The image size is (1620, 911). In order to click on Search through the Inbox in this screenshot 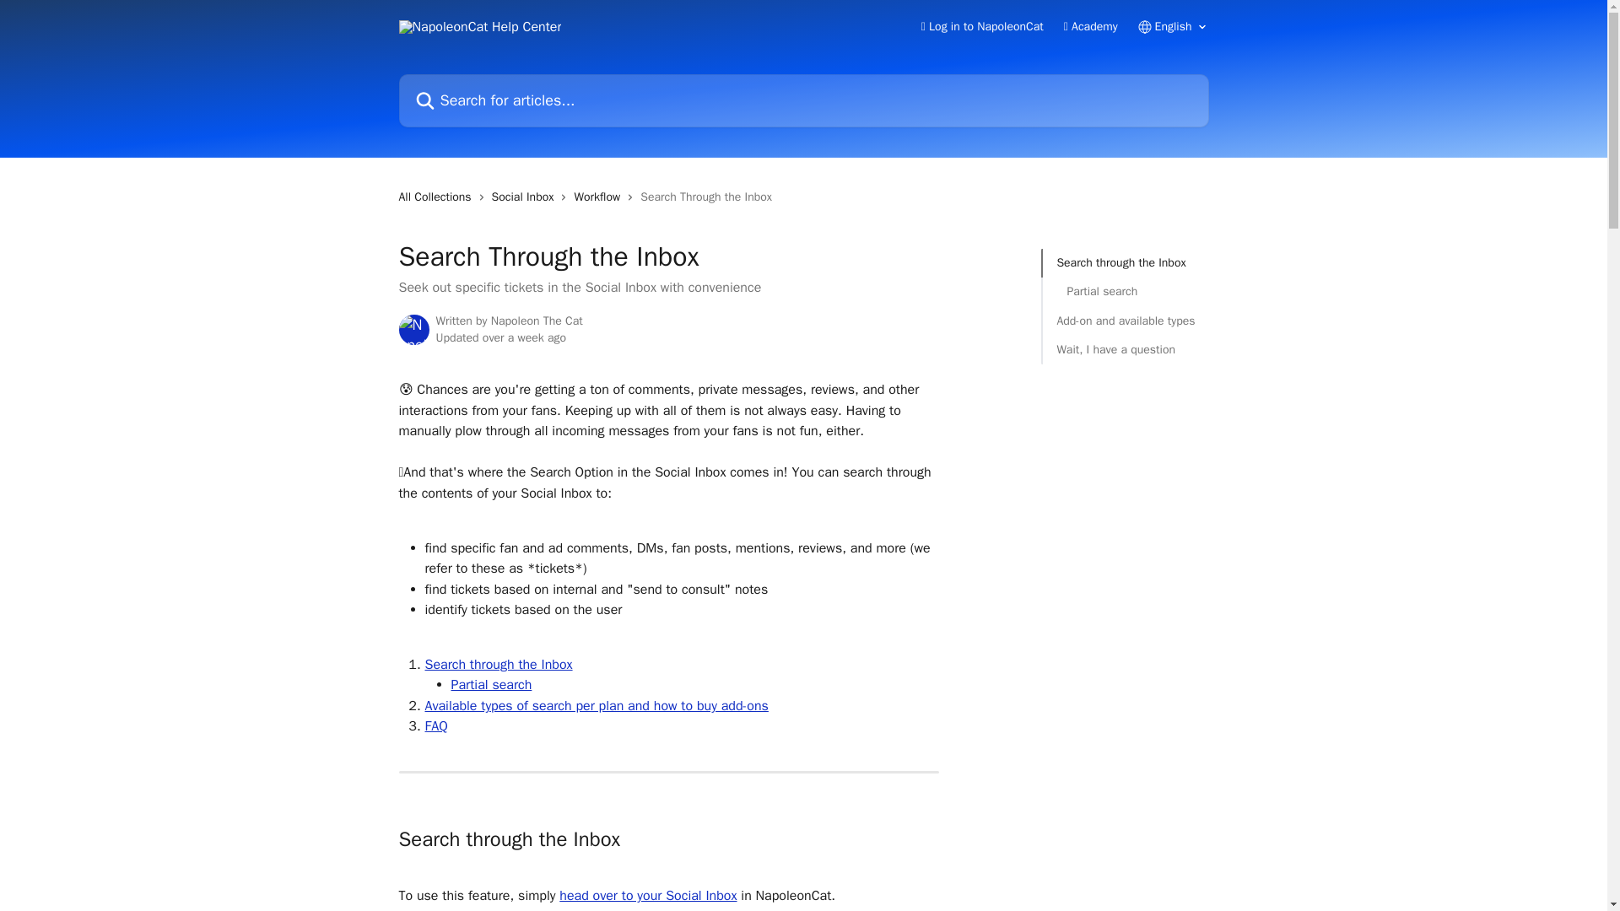, I will do `click(499, 665)`.